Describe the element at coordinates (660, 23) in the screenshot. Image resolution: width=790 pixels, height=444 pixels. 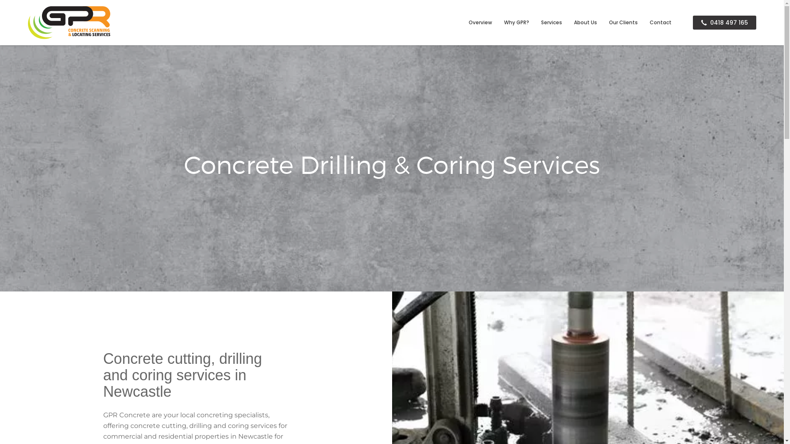
I see `Contact` at that location.